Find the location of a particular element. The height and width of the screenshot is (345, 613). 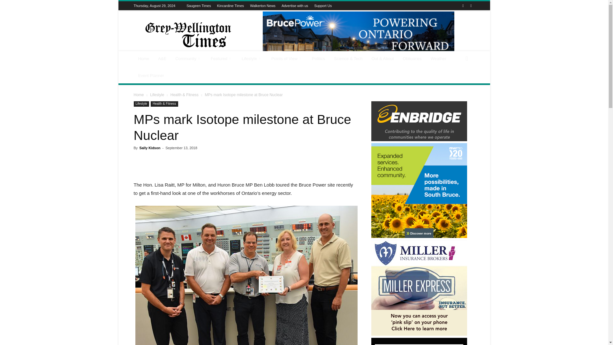

Walkerton News is located at coordinates (262, 5).